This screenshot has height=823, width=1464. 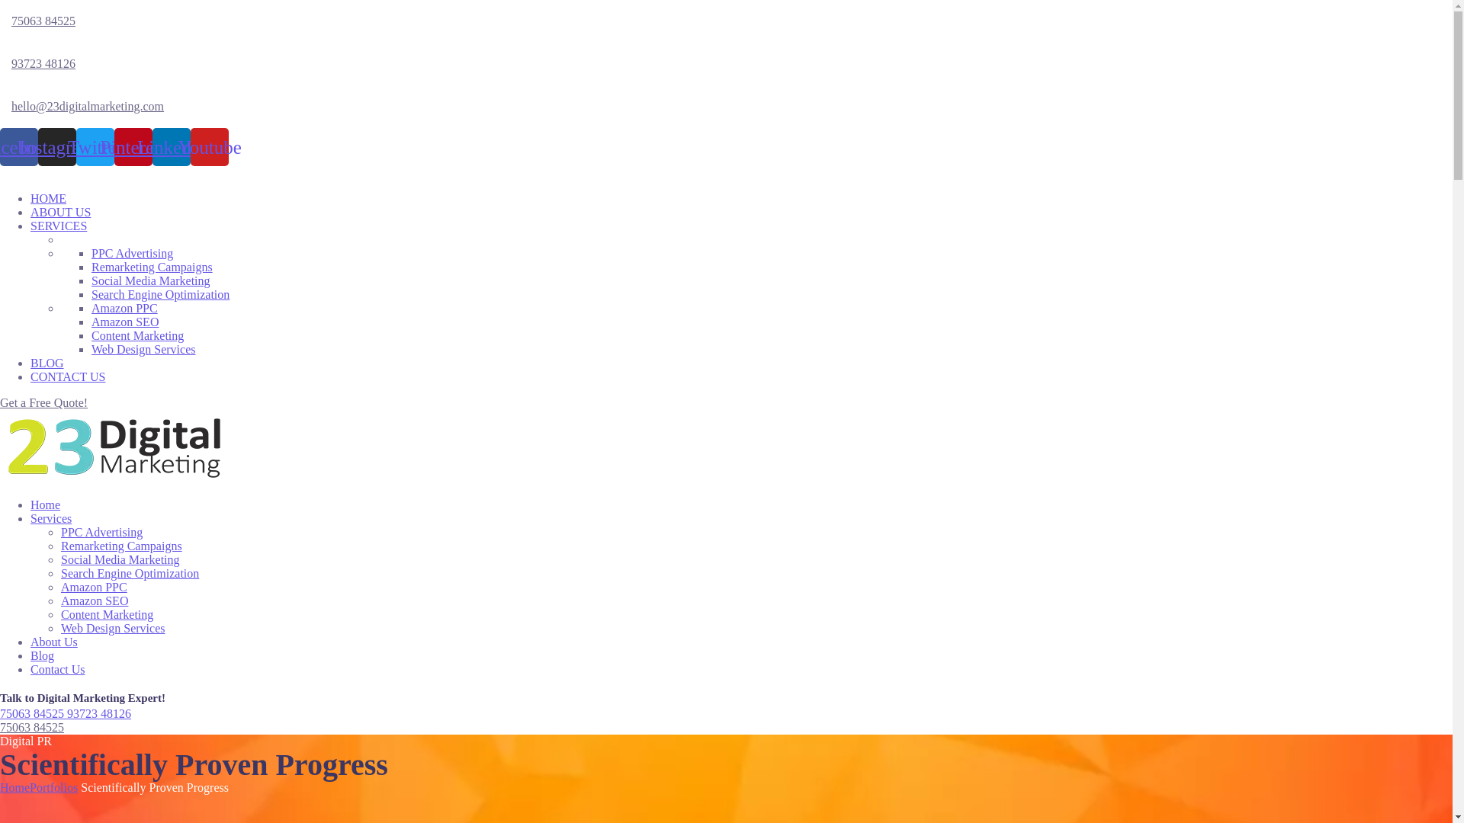 What do you see at coordinates (95, 587) in the screenshot?
I see `Amazon PPC` at bounding box center [95, 587].